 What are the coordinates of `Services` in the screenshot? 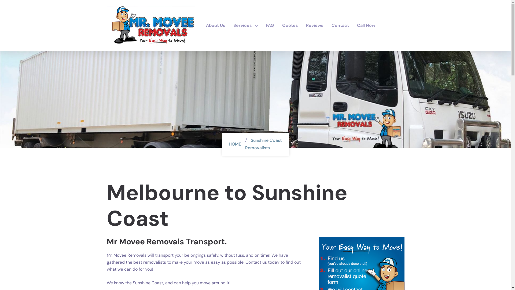 It's located at (245, 25).